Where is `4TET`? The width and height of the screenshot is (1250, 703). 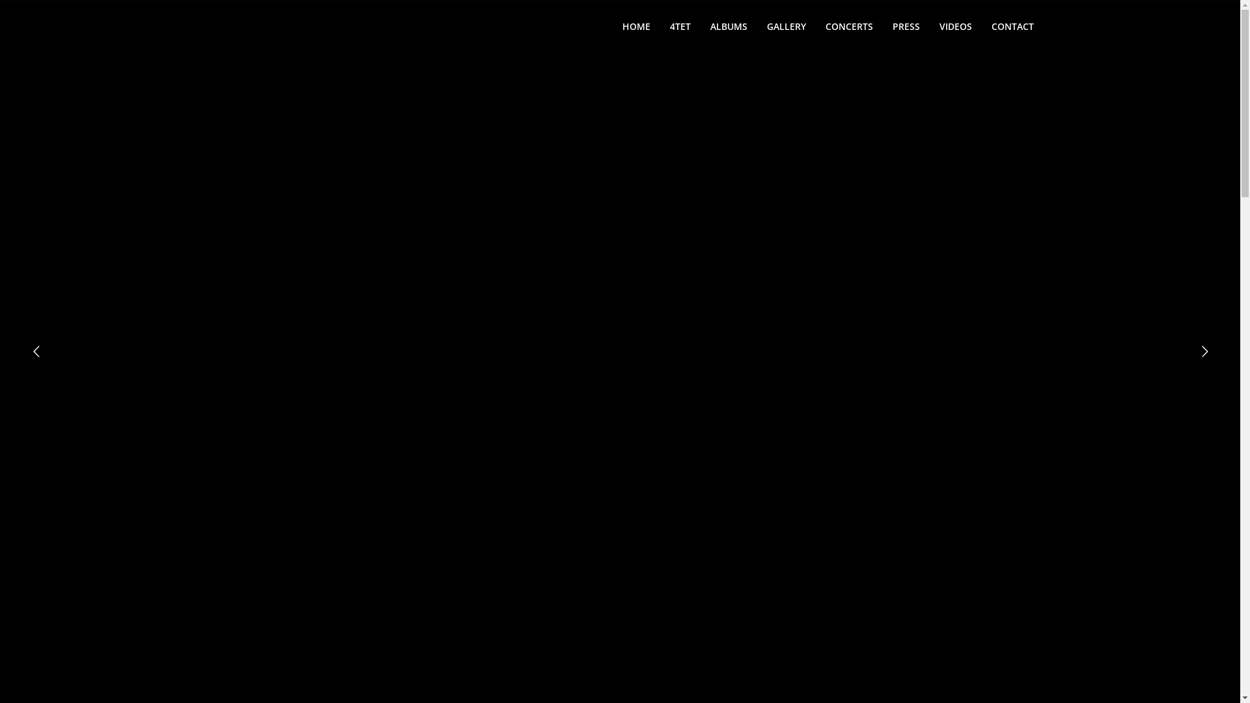 4TET is located at coordinates (680, 26).